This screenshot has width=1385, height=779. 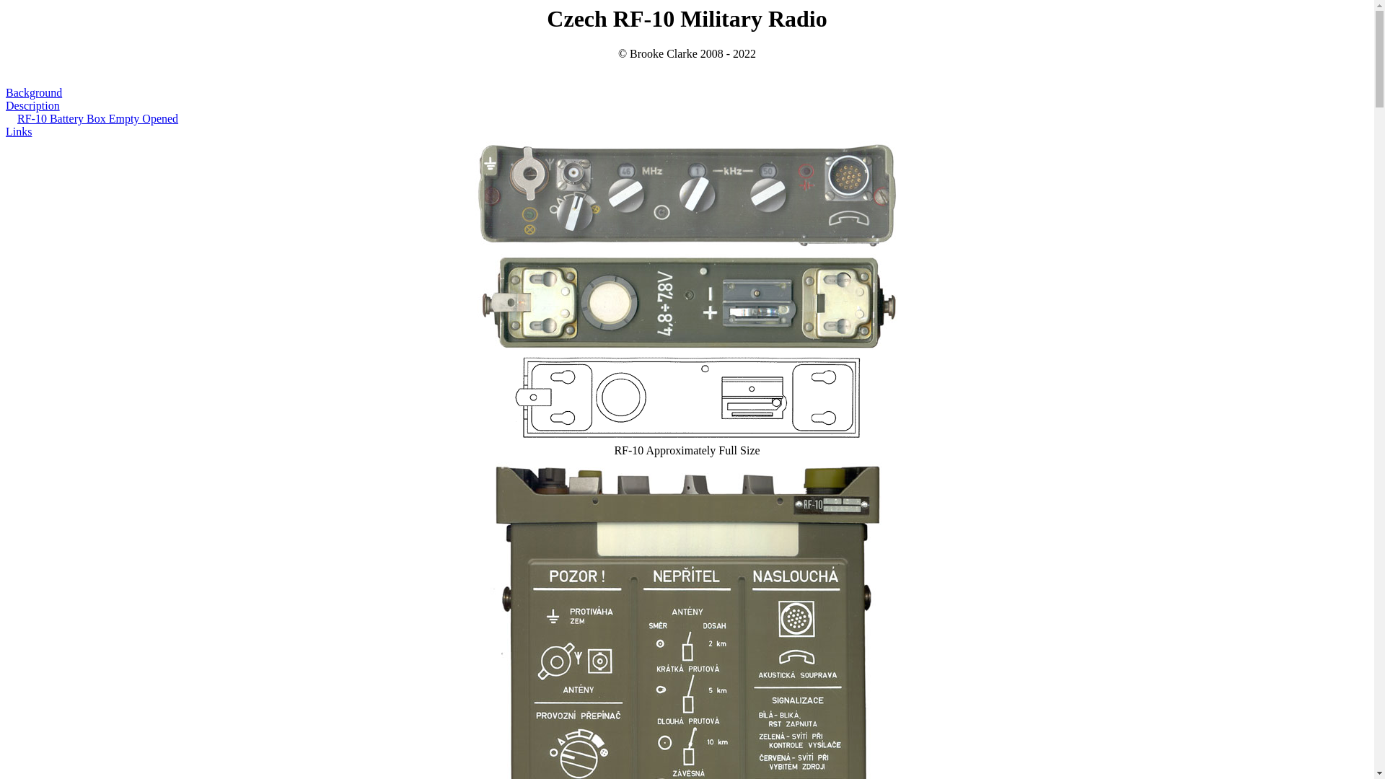 I want to click on Background, so click(x=33, y=92).